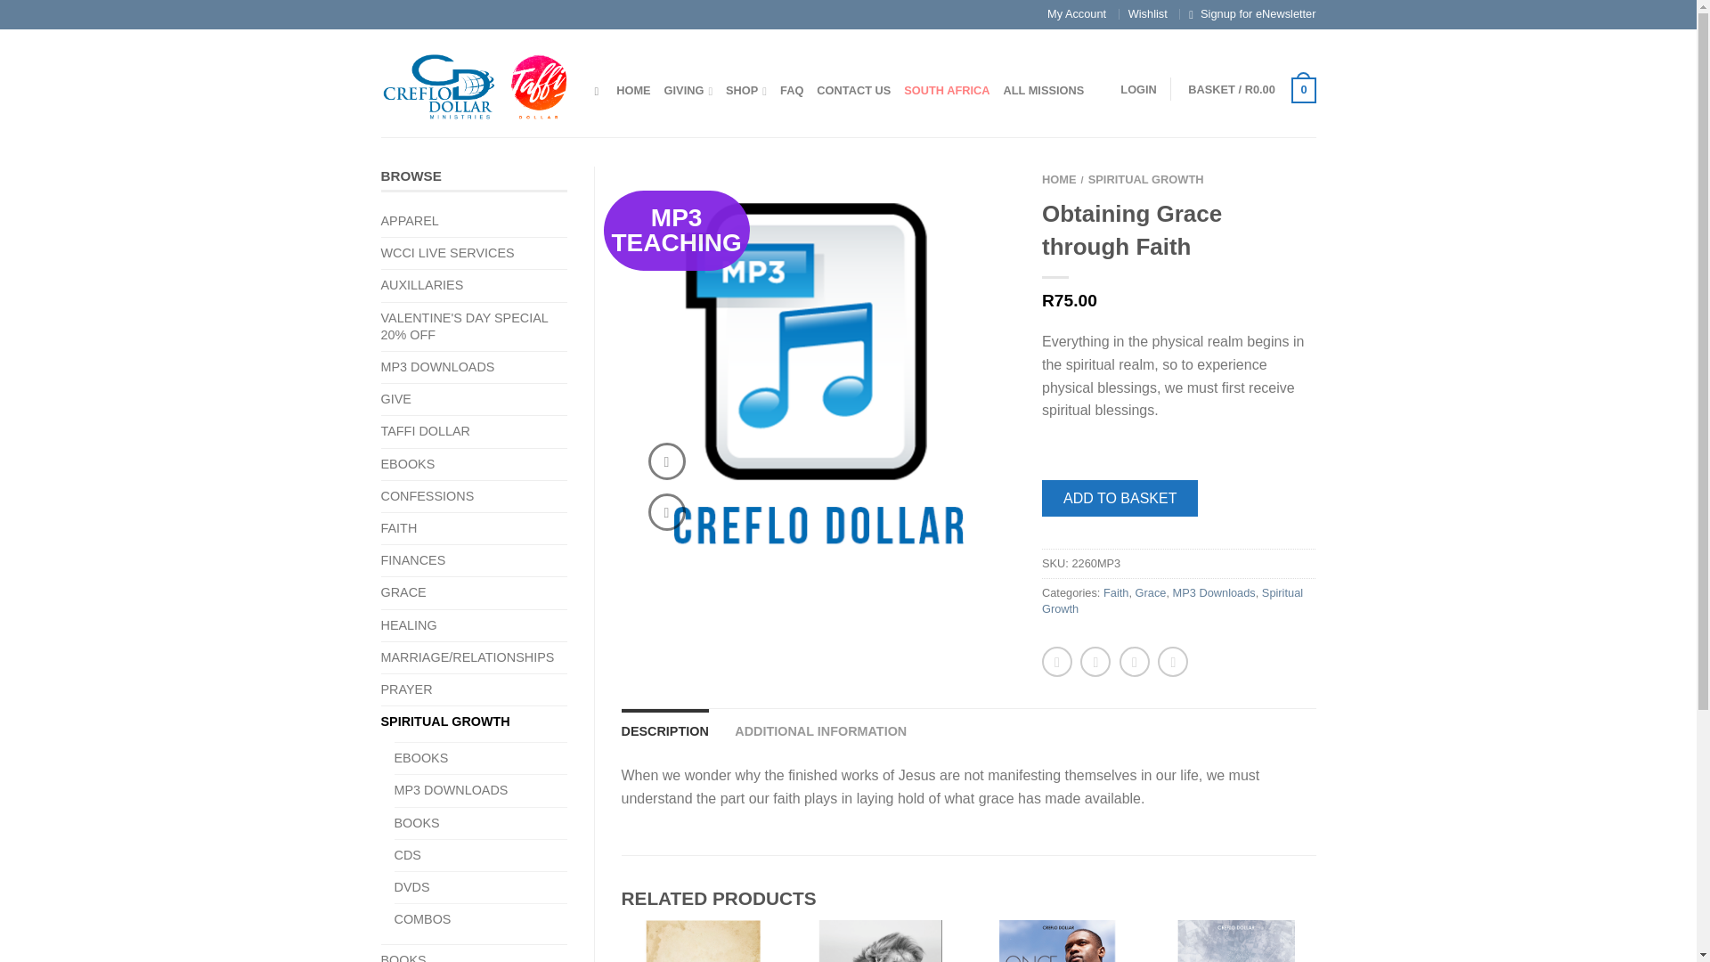 Image resolution: width=1710 pixels, height=962 pixels. Describe the element at coordinates (947, 90) in the screenshot. I see `SOUTH AFRICA` at that location.